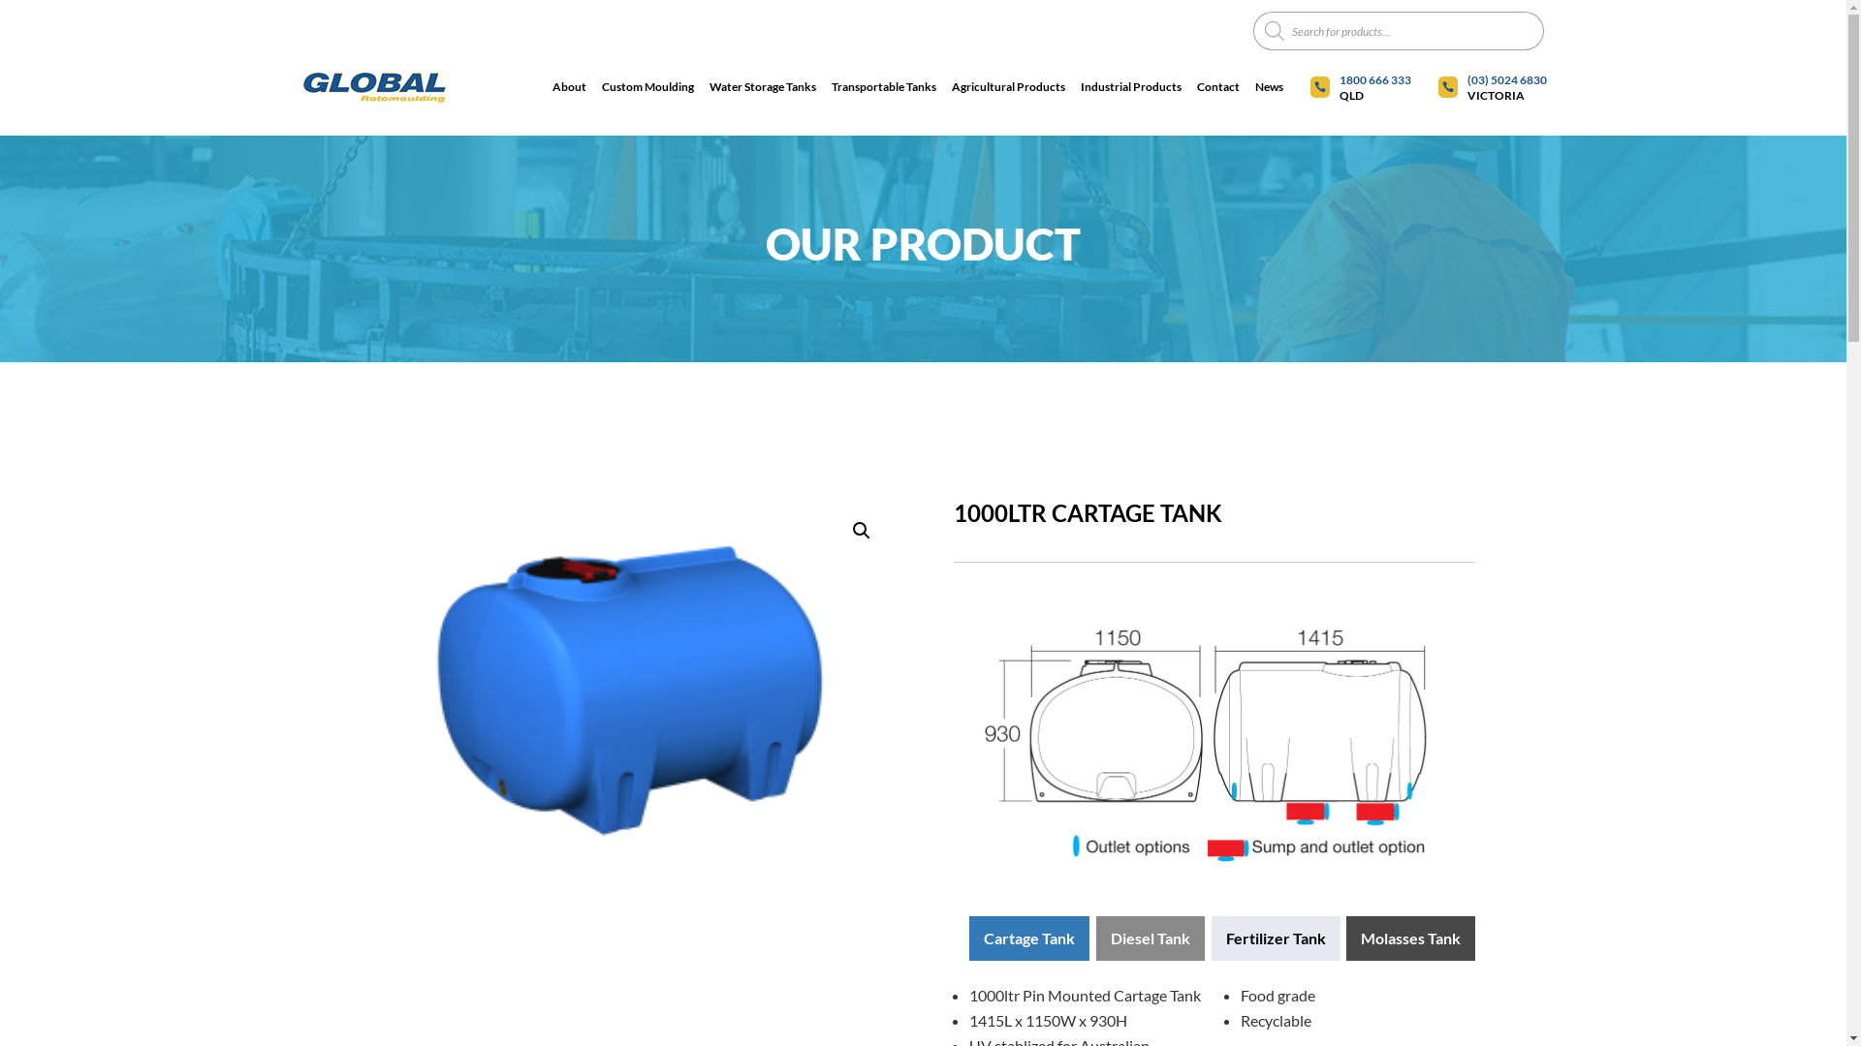 The image size is (1861, 1046). I want to click on News, so click(1268, 87).